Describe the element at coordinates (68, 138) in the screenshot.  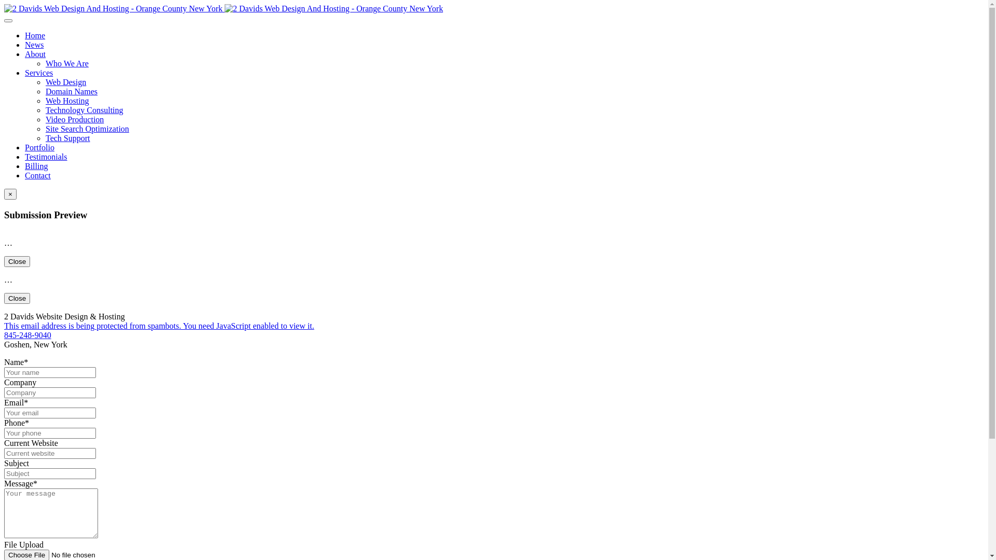
I see `Tech Support` at that location.